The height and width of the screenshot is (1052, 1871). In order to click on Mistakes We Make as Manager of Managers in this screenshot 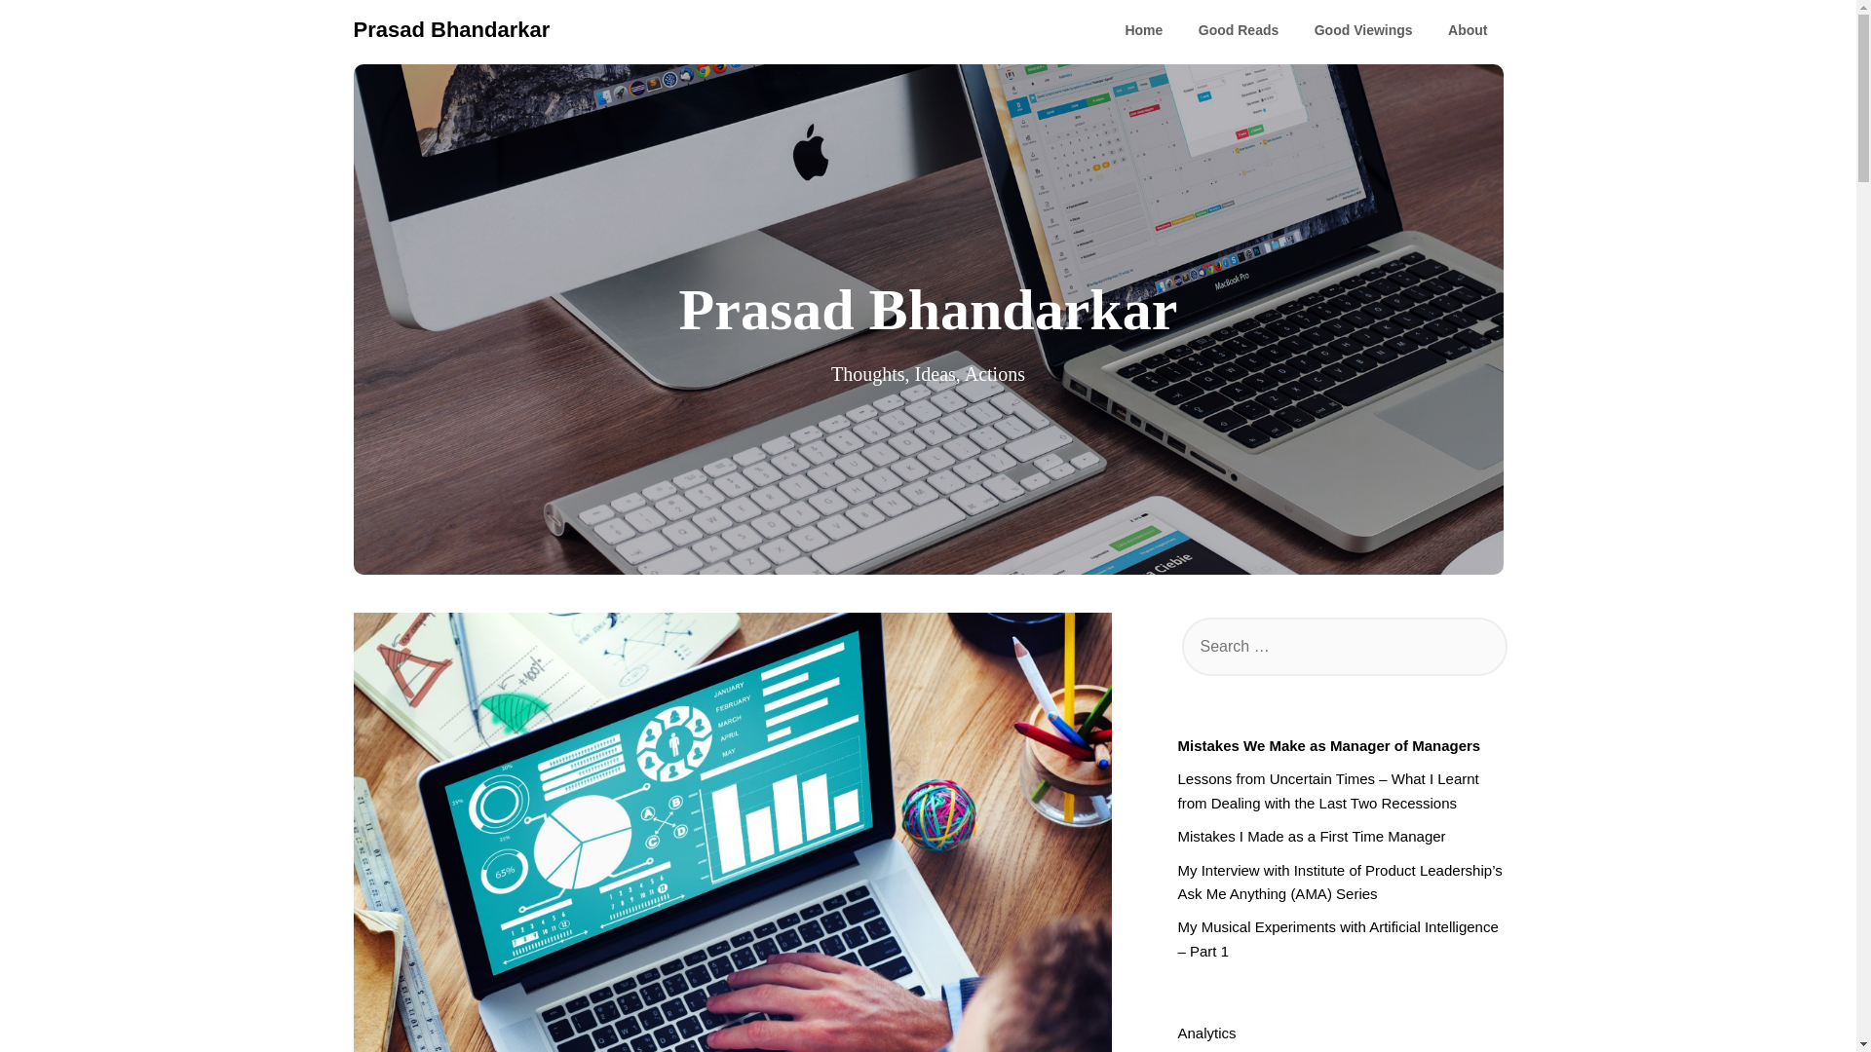, I will do `click(1327, 746)`.